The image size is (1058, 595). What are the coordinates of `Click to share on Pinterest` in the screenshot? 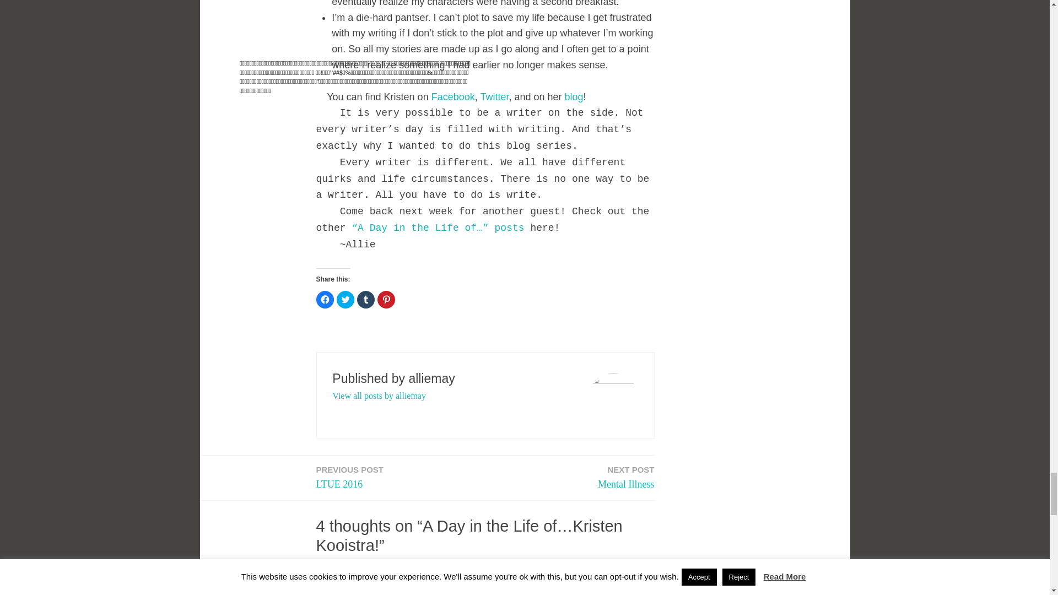 It's located at (325, 300).